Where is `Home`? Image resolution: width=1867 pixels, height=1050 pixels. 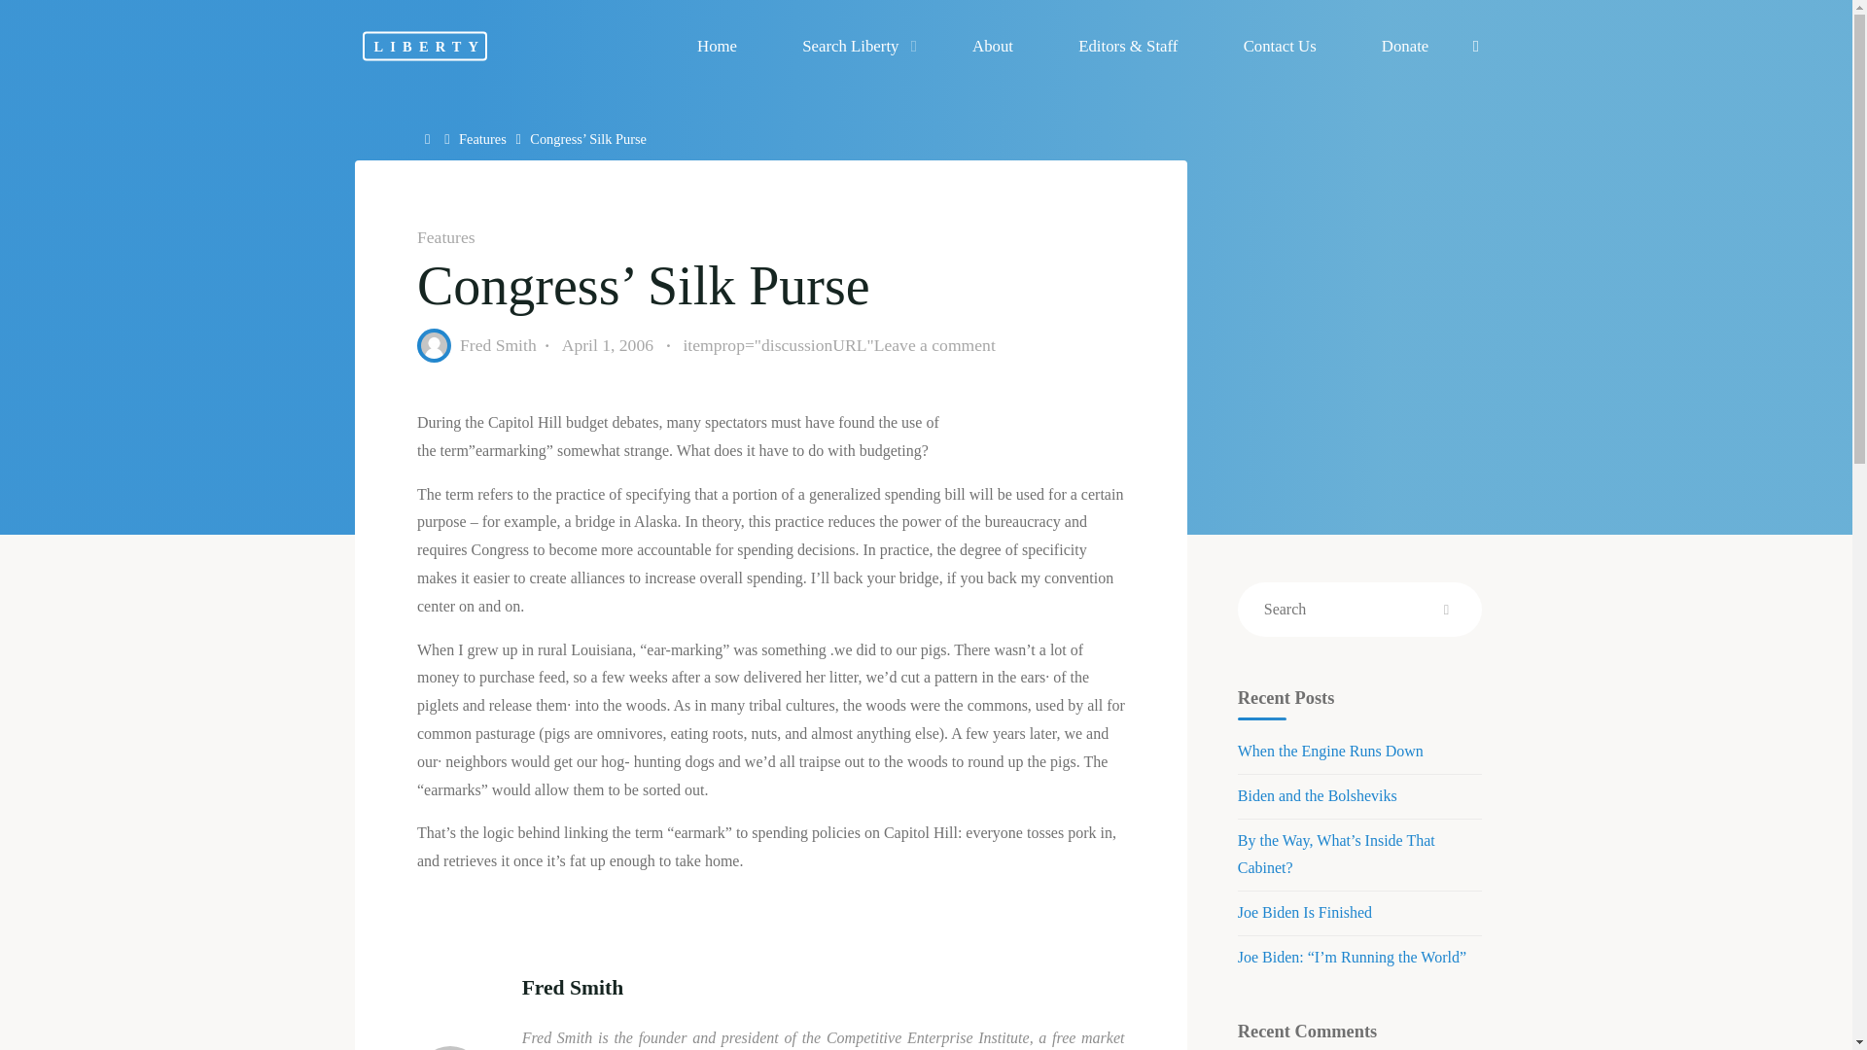
Home is located at coordinates (430, 139).